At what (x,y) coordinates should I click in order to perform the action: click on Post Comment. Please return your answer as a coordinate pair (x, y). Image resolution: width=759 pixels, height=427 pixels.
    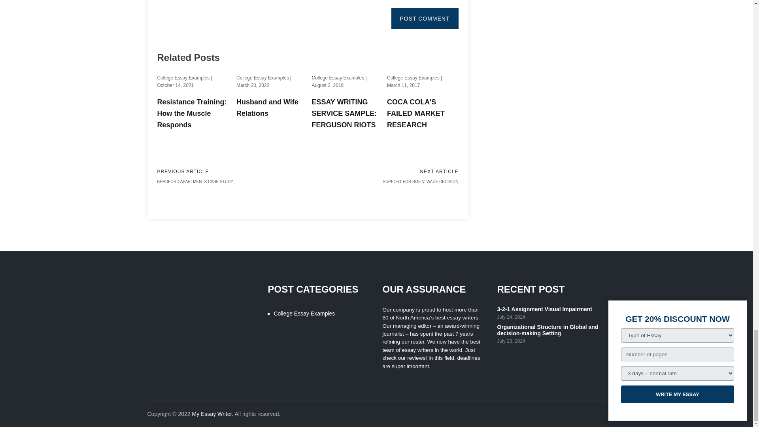
    Looking at the image, I should click on (425, 19).